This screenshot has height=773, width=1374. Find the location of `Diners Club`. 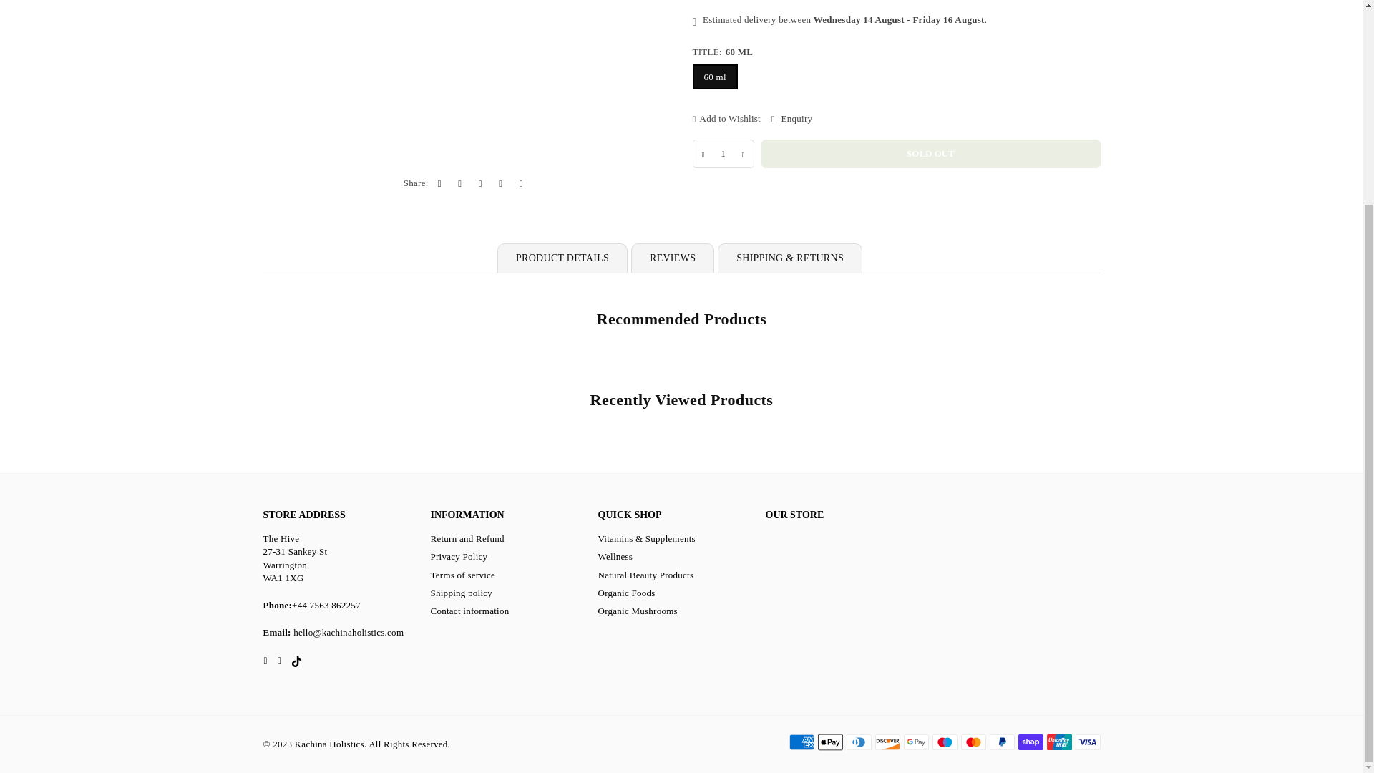

Diners Club is located at coordinates (859, 742).